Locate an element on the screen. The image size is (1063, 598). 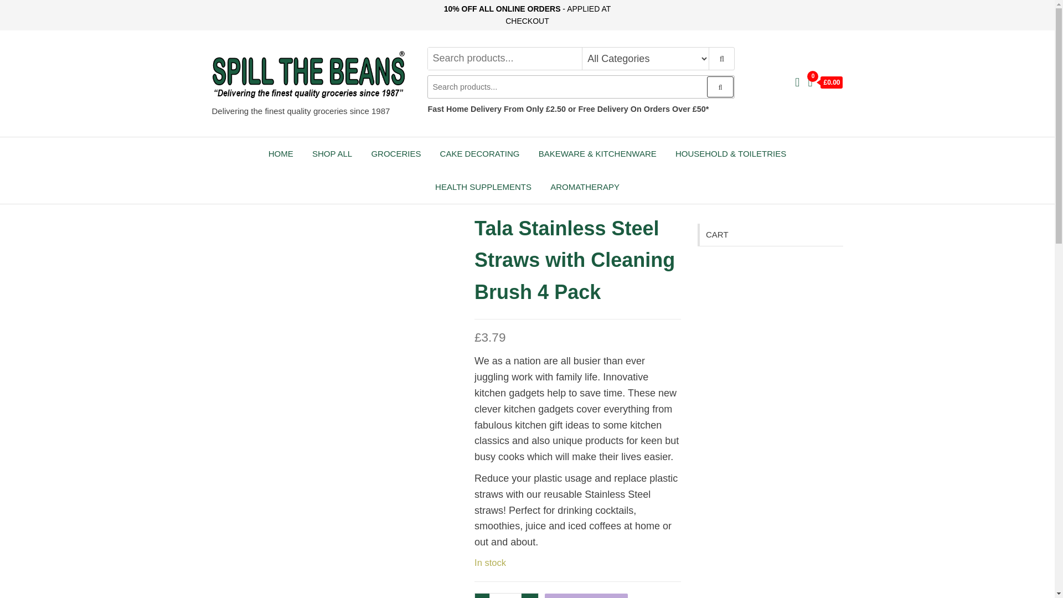
HEALTH SUPPLEMENTS is located at coordinates (483, 187).